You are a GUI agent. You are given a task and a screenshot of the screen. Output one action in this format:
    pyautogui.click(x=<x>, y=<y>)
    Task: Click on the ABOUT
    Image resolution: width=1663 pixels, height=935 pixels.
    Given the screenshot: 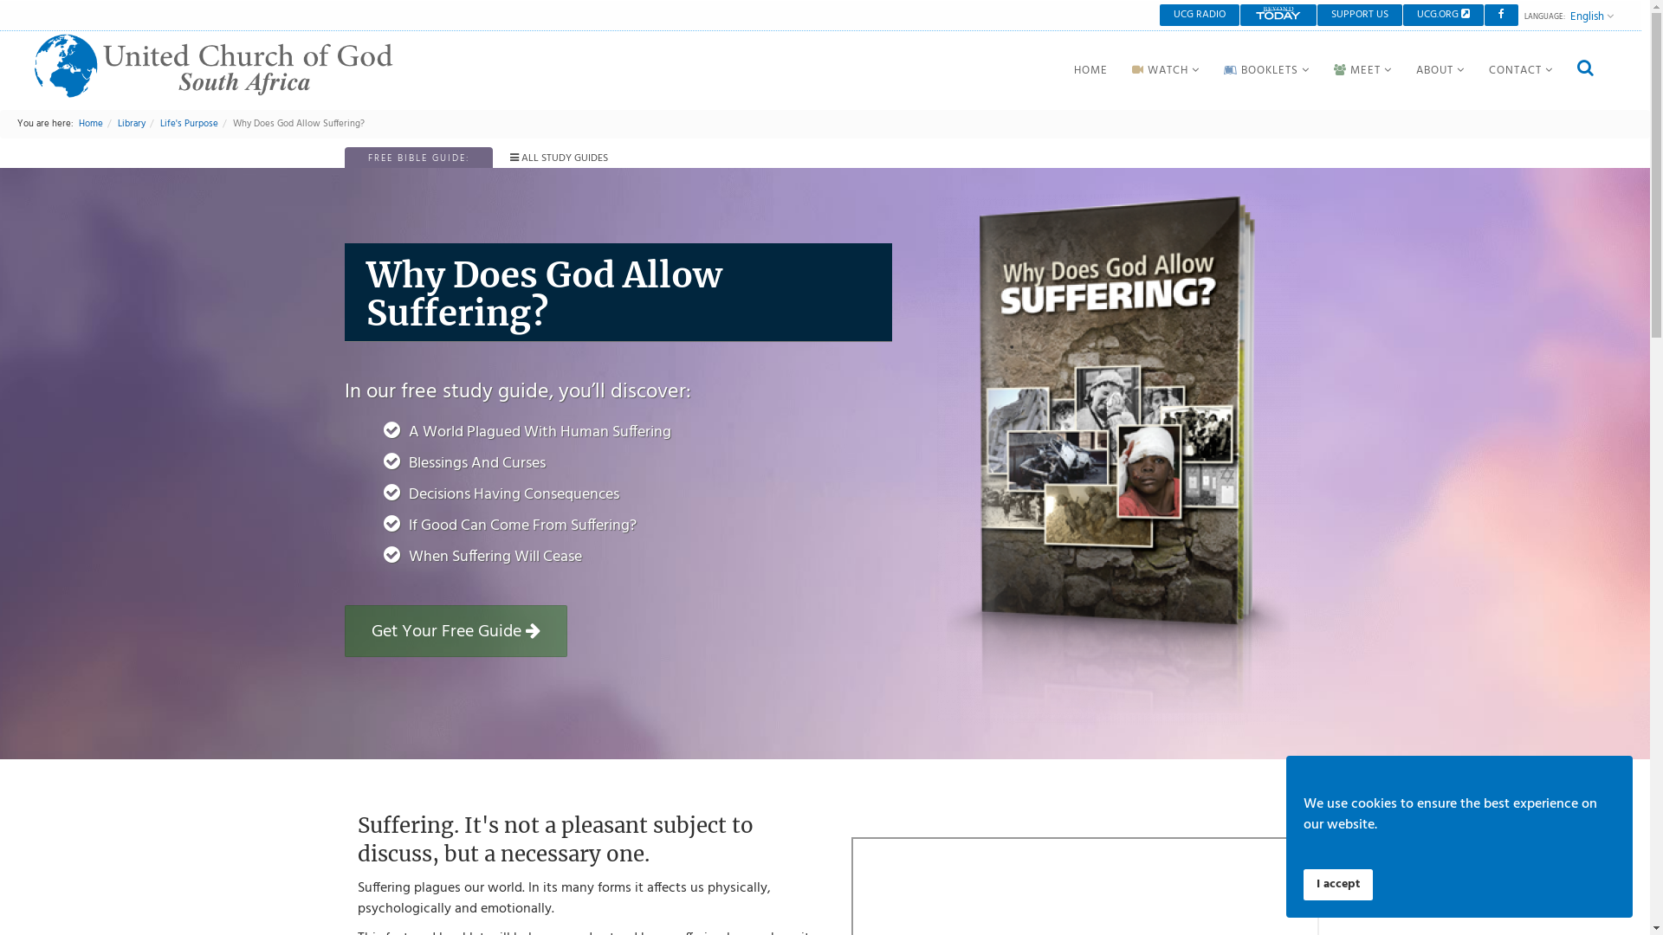 What is the action you would take?
    pyautogui.click(x=1440, y=71)
    